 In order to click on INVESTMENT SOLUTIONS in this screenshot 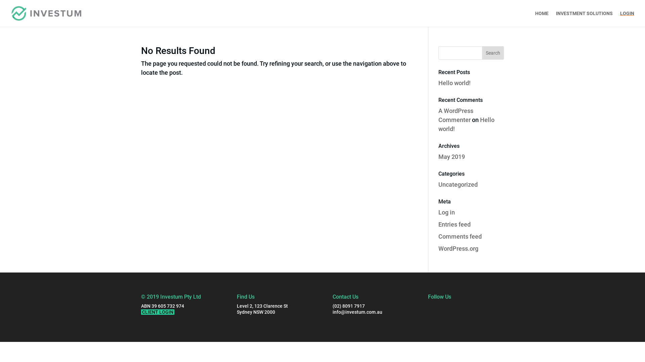, I will do `click(585, 19)`.